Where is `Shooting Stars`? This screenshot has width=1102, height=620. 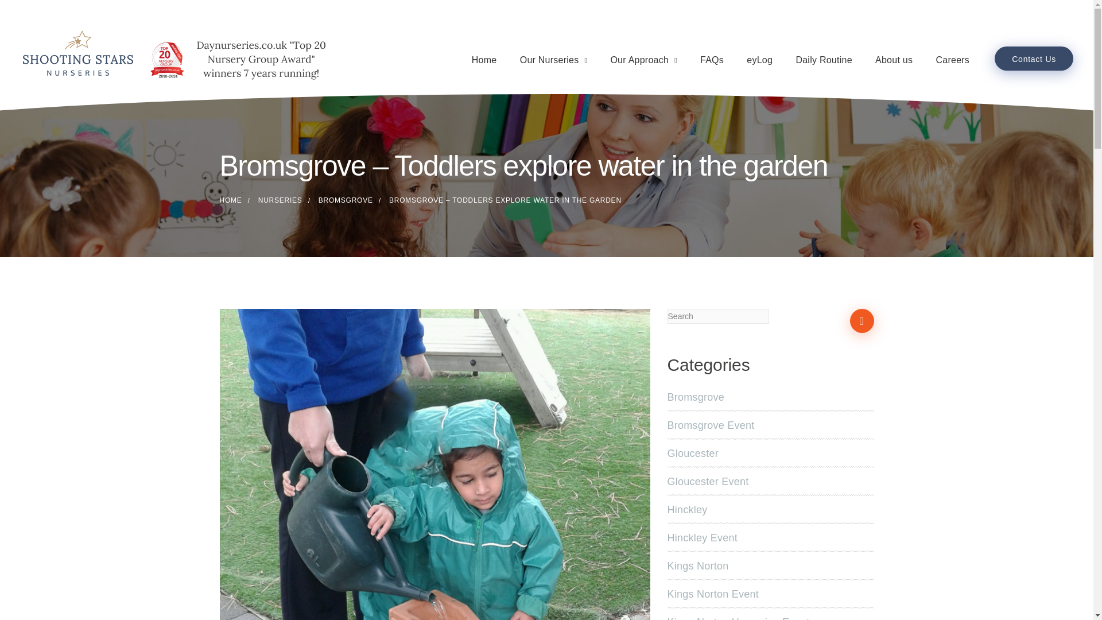 Shooting Stars is located at coordinates (230, 201).